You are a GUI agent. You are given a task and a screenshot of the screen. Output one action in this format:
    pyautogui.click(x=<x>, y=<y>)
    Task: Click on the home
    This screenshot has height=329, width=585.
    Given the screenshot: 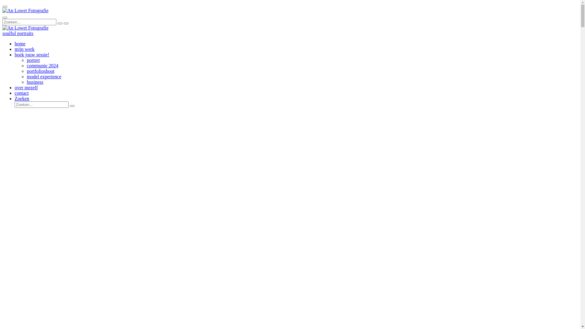 What is the action you would take?
    pyautogui.click(x=20, y=44)
    